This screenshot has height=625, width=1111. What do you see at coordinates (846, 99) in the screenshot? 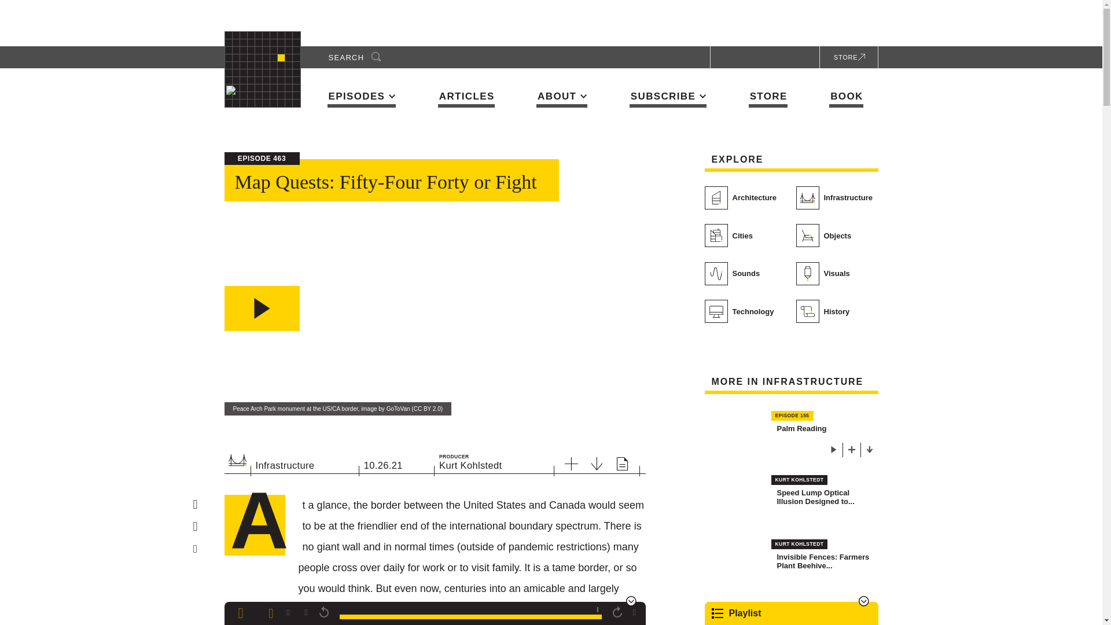
I see `BOOK` at bounding box center [846, 99].